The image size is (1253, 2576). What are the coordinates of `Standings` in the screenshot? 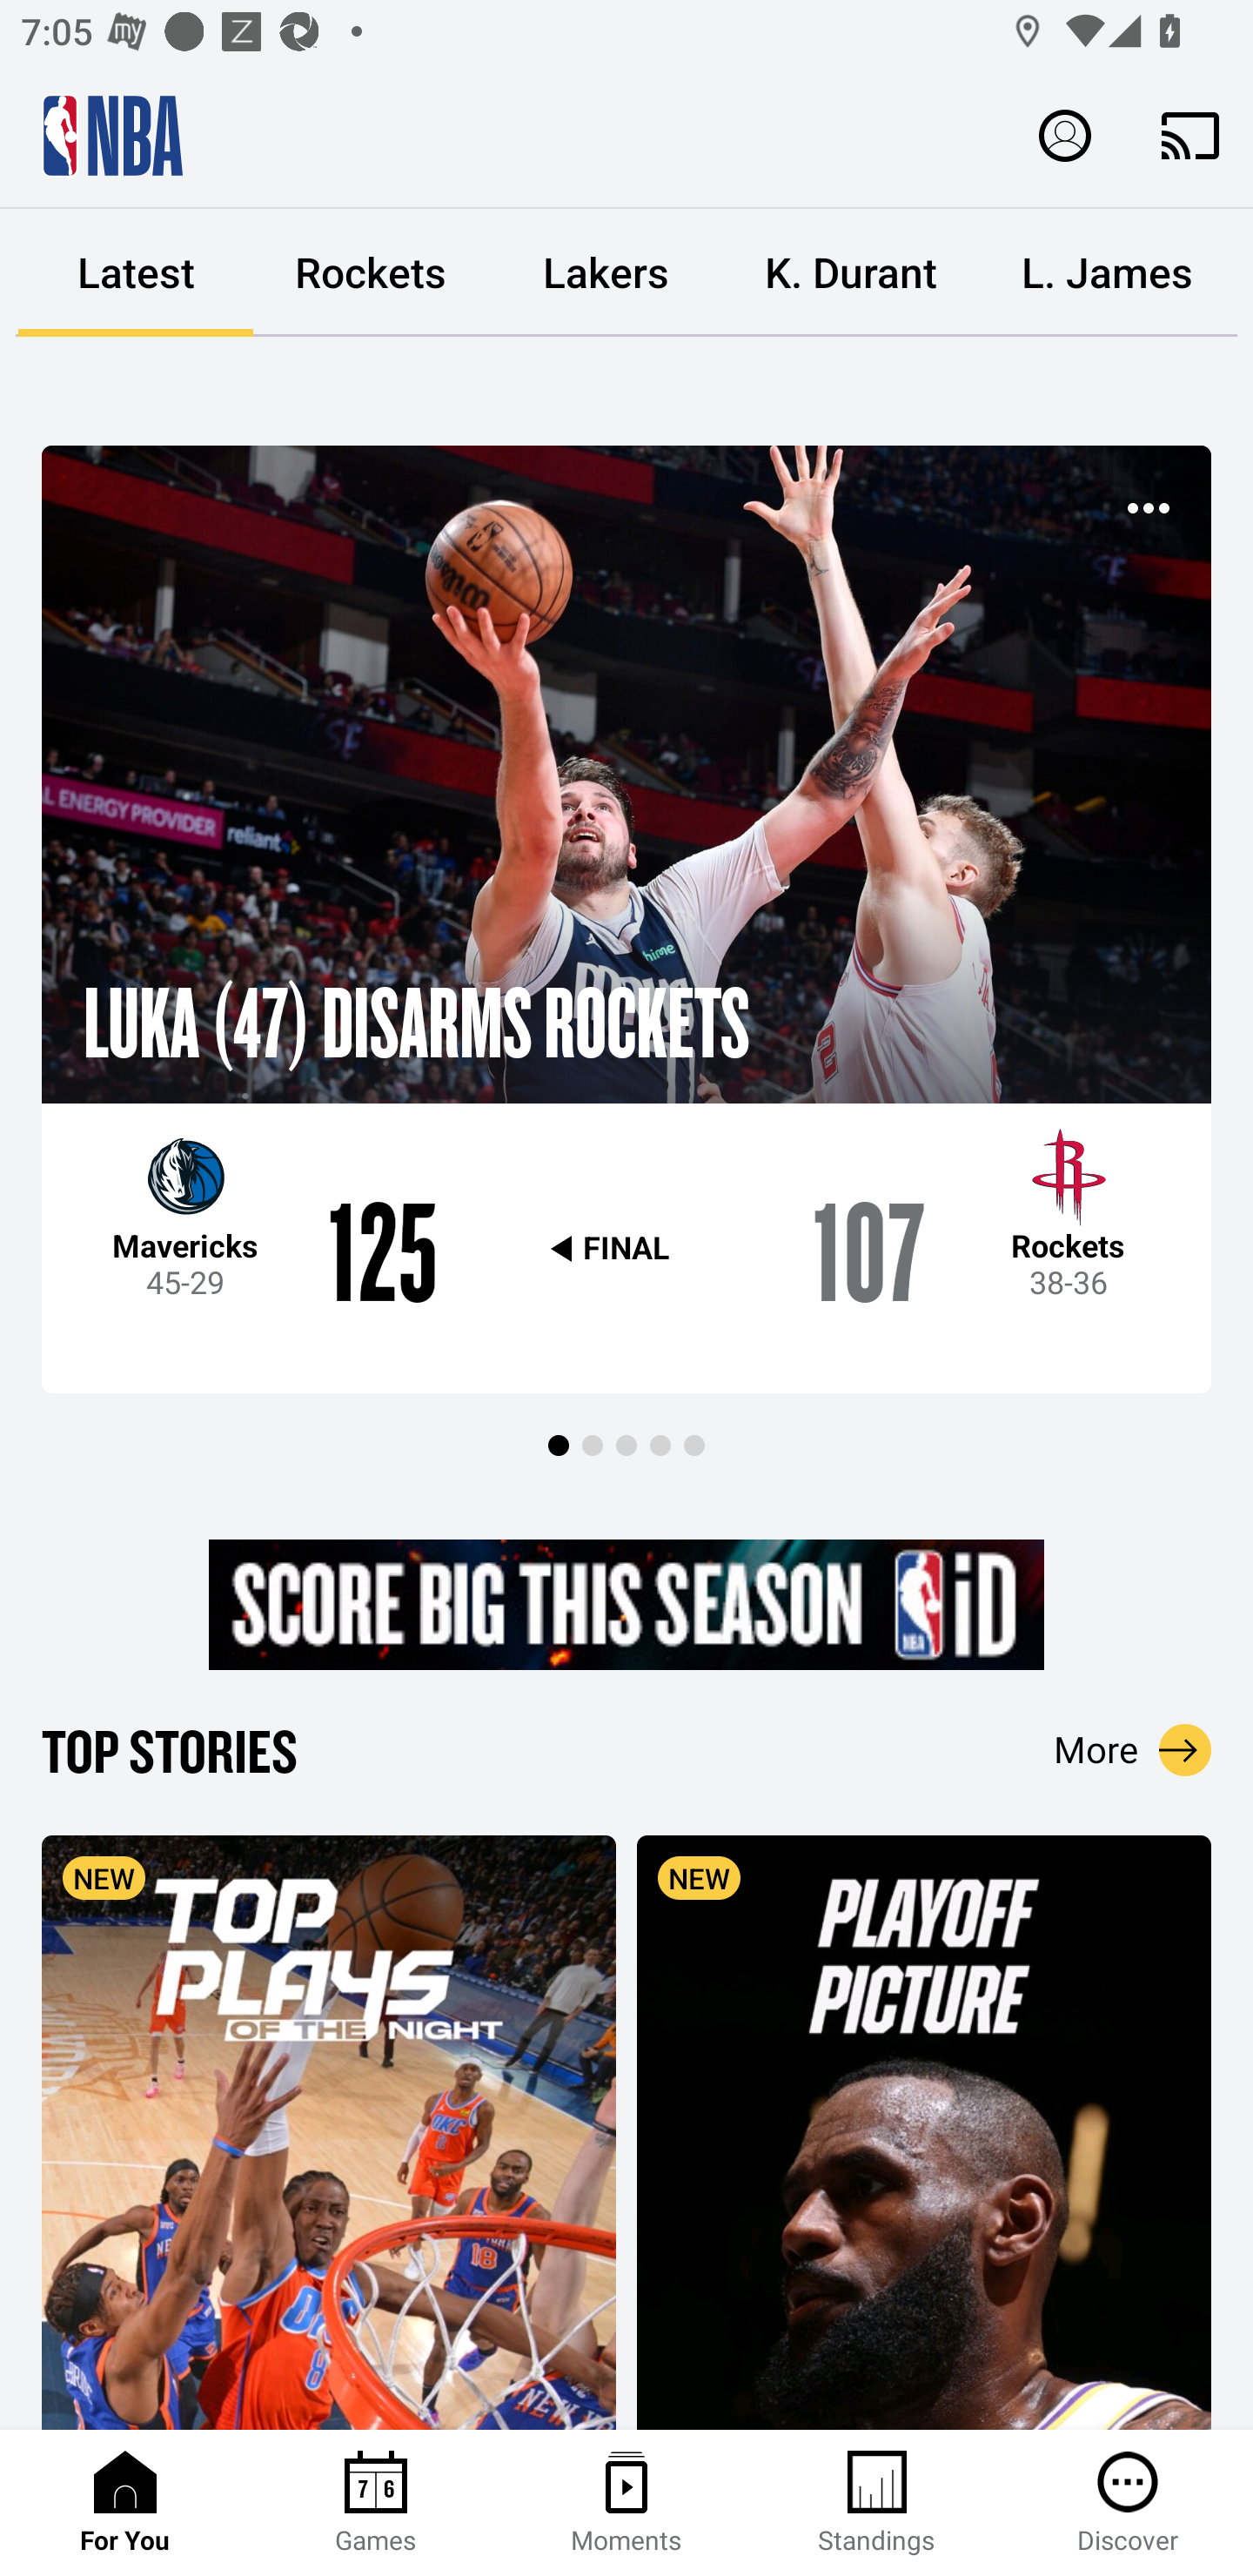 It's located at (877, 2503).